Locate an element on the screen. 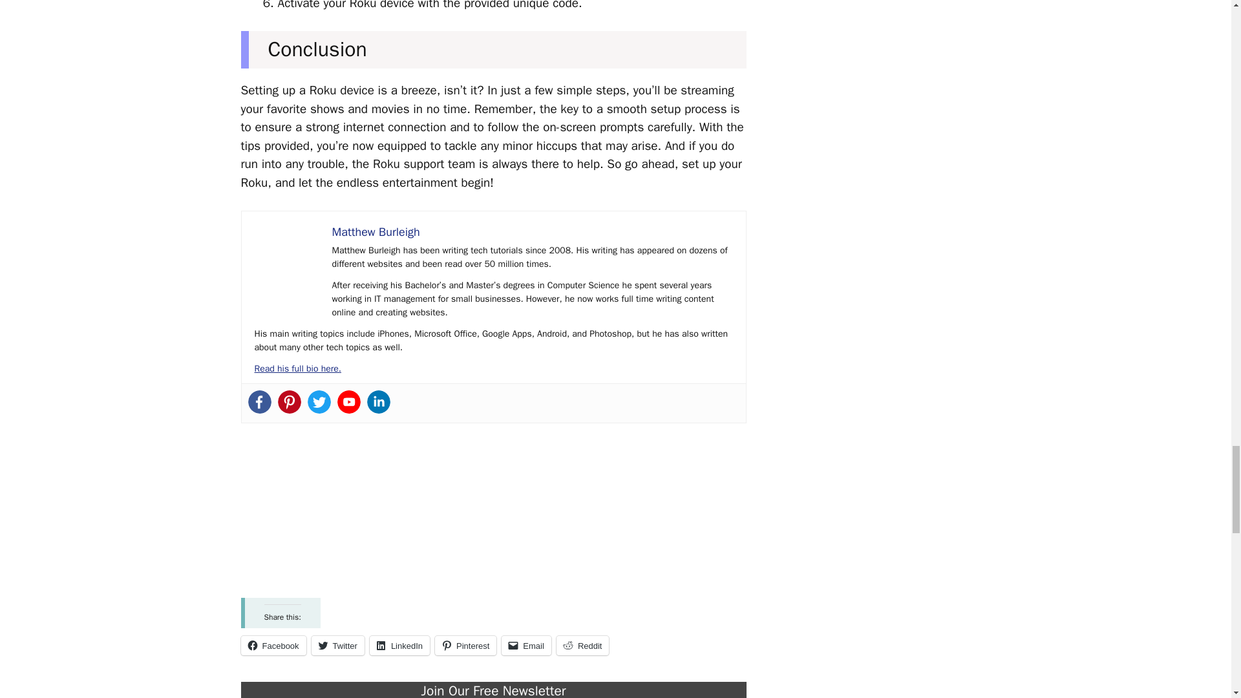 The width and height of the screenshot is (1241, 698). Read his full bio here. is located at coordinates (297, 368).